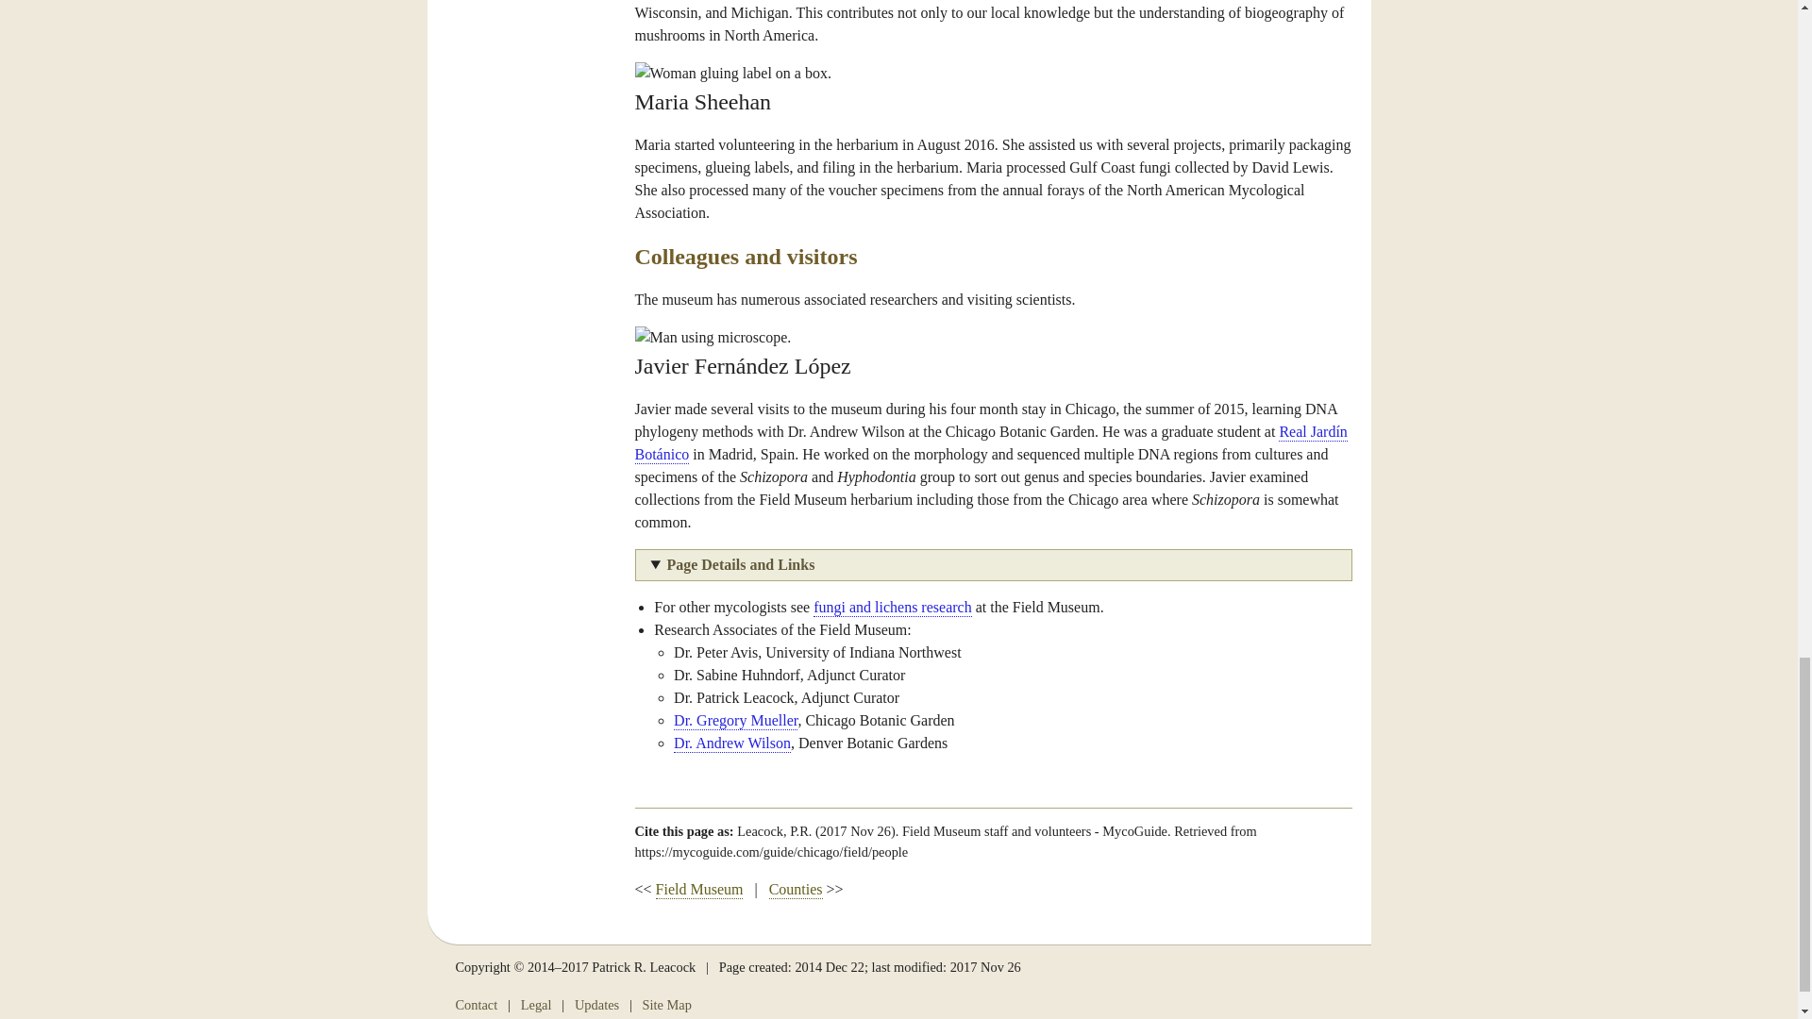  Describe the element at coordinates (596, 1005) in the screenshot. I see `Updates` at that location.